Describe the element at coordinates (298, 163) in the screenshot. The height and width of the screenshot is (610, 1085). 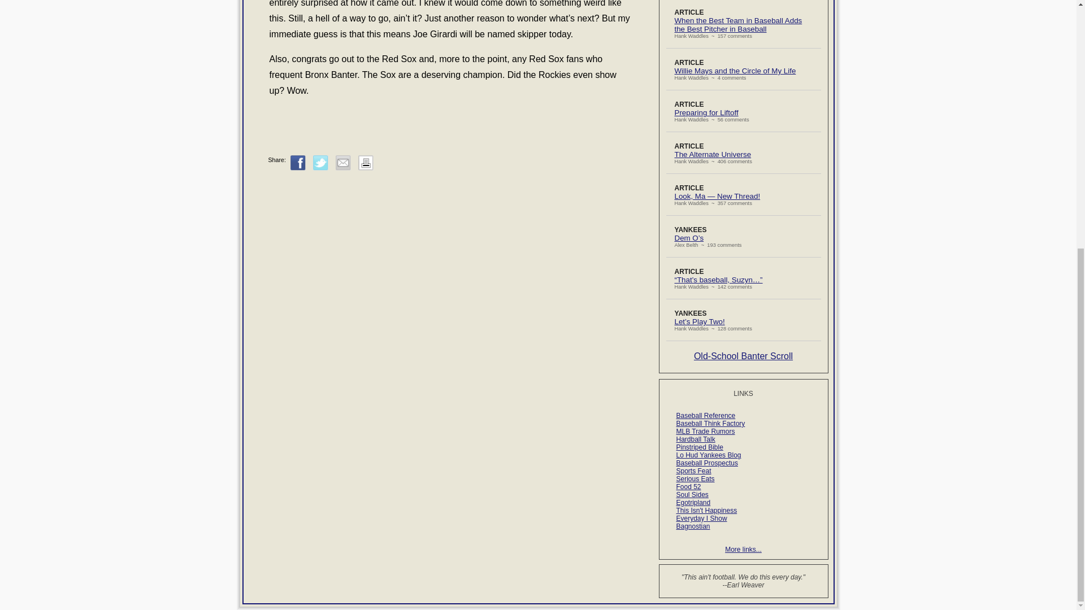
I see `Share on Facebook` at that location.